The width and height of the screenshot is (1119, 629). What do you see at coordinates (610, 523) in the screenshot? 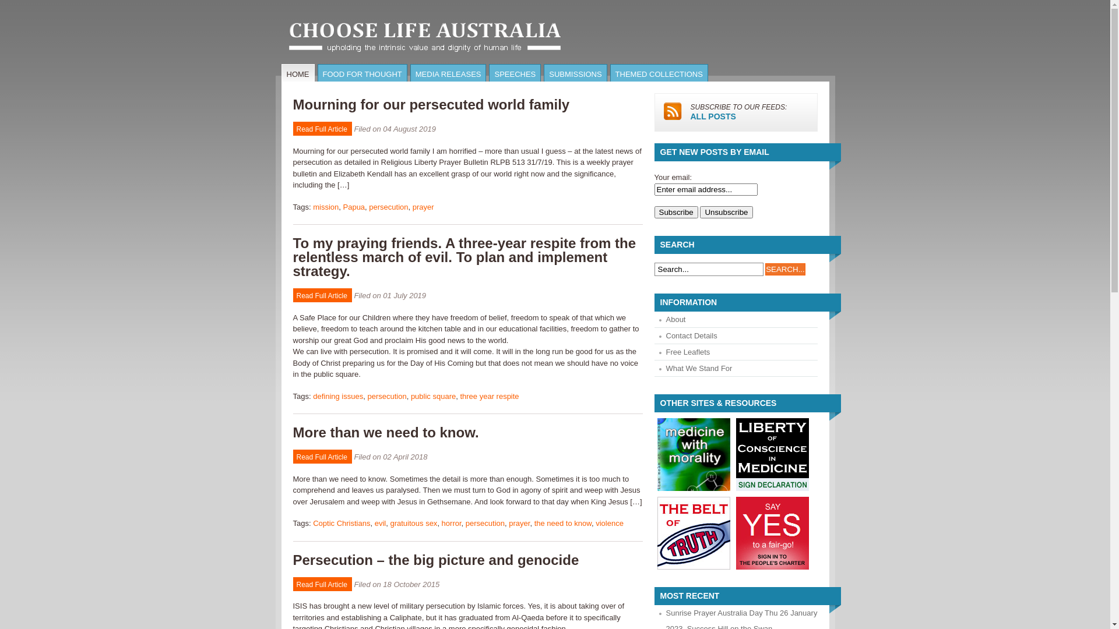
I see `violence` at bounding box center [610, 523].